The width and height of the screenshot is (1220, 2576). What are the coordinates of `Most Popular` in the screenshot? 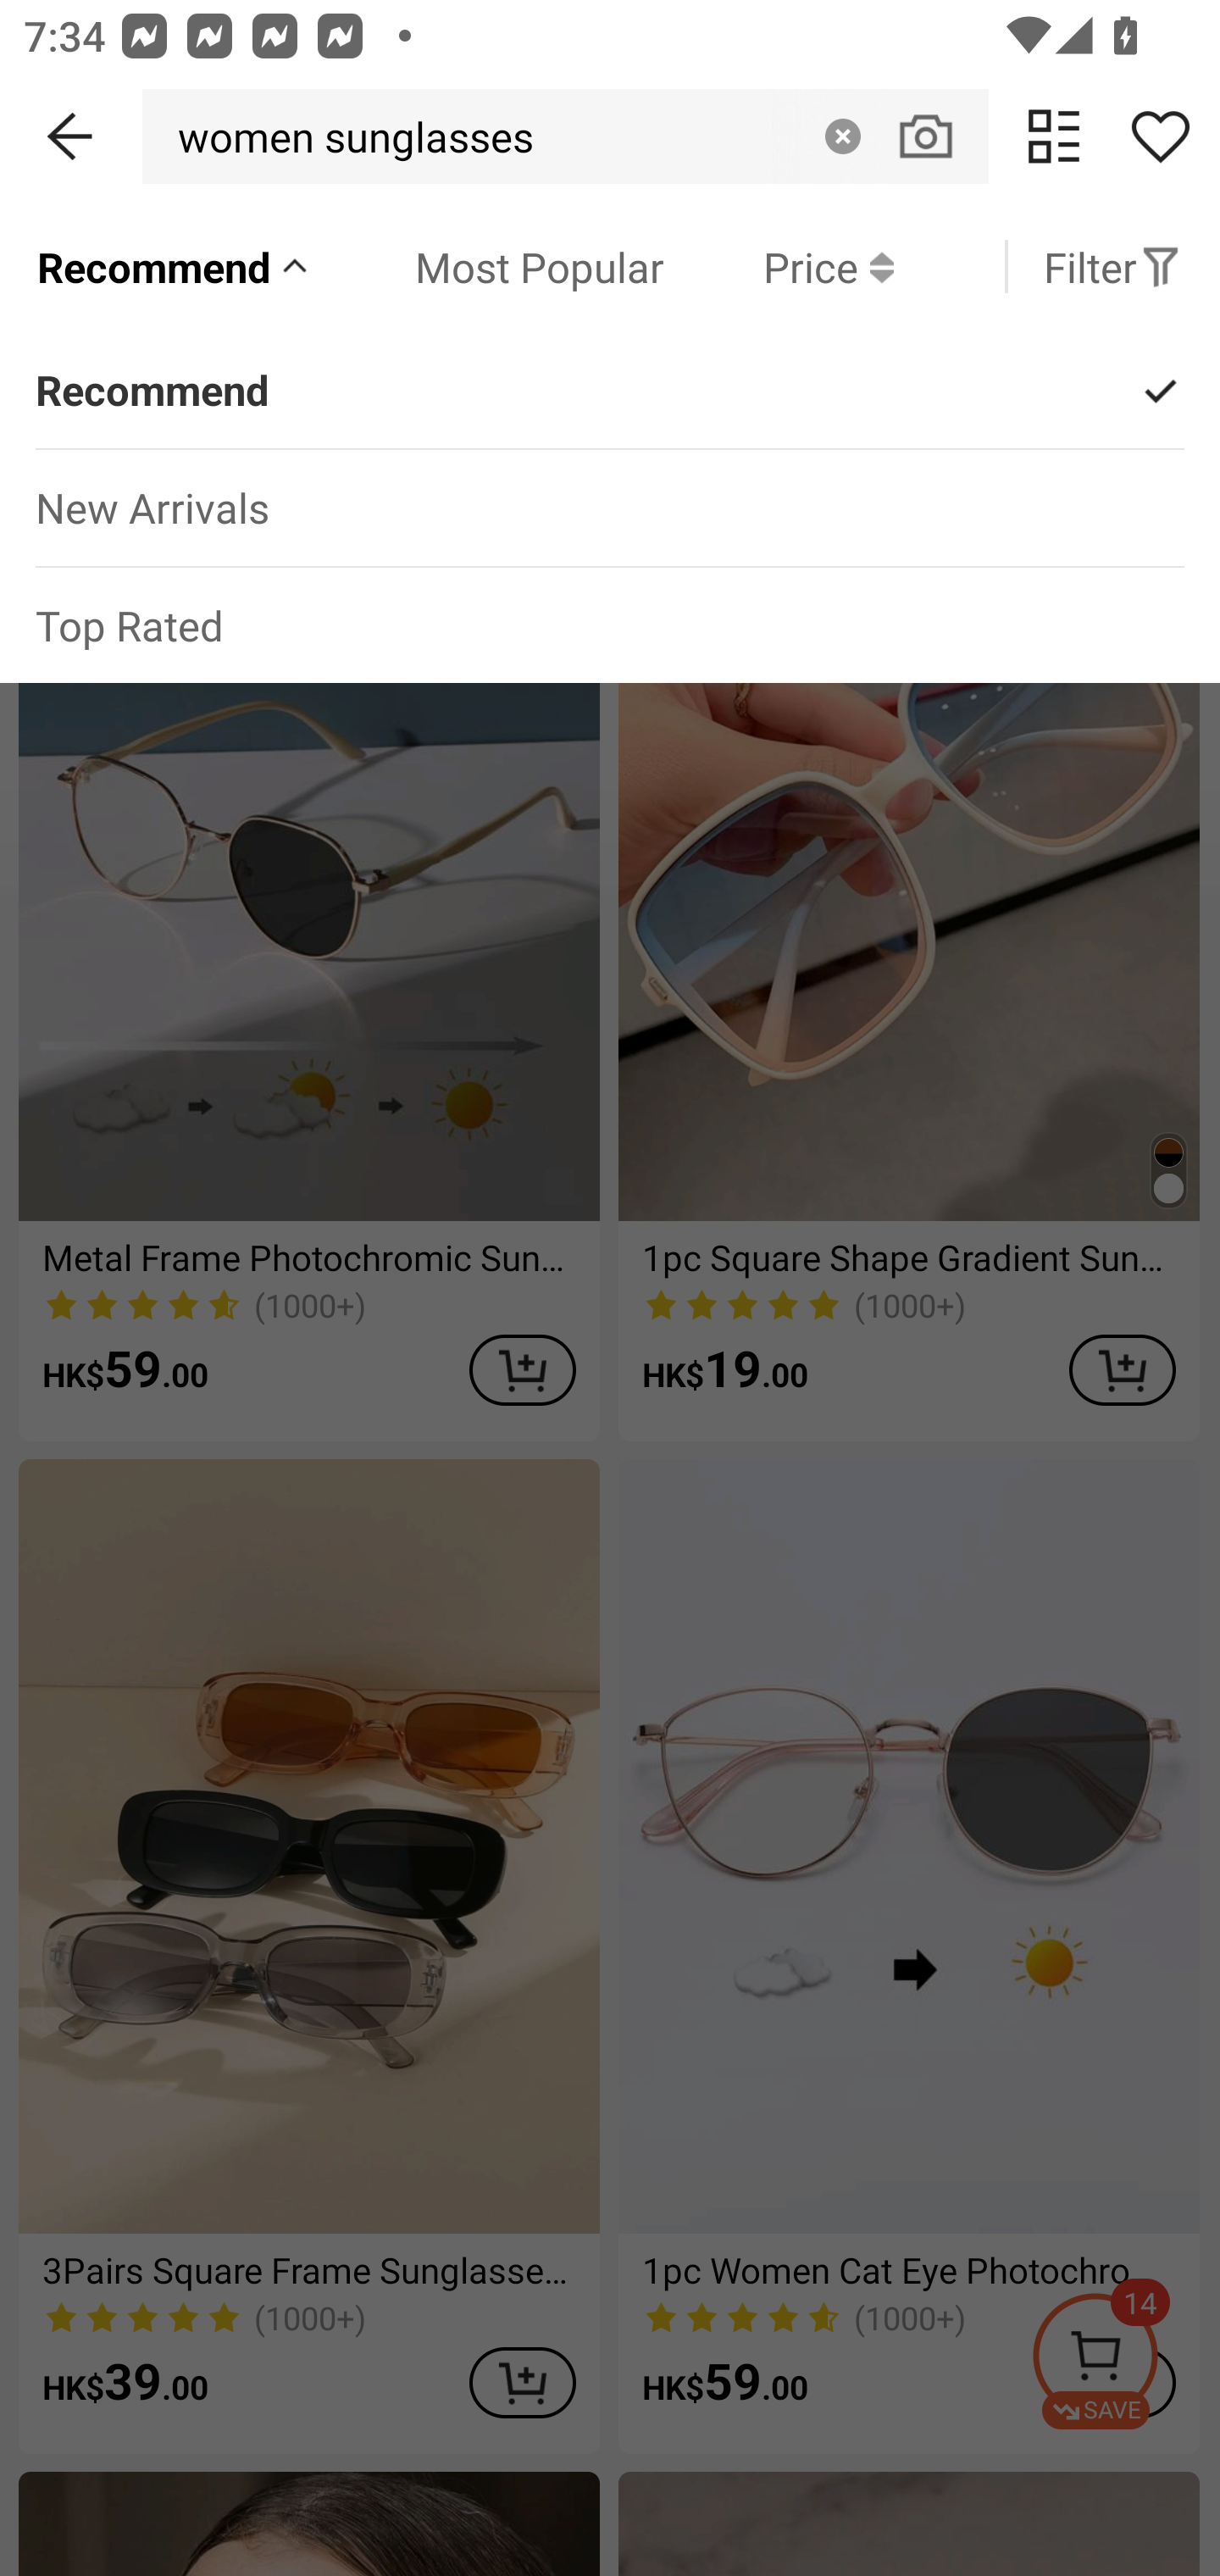 It's located at (489, 266).